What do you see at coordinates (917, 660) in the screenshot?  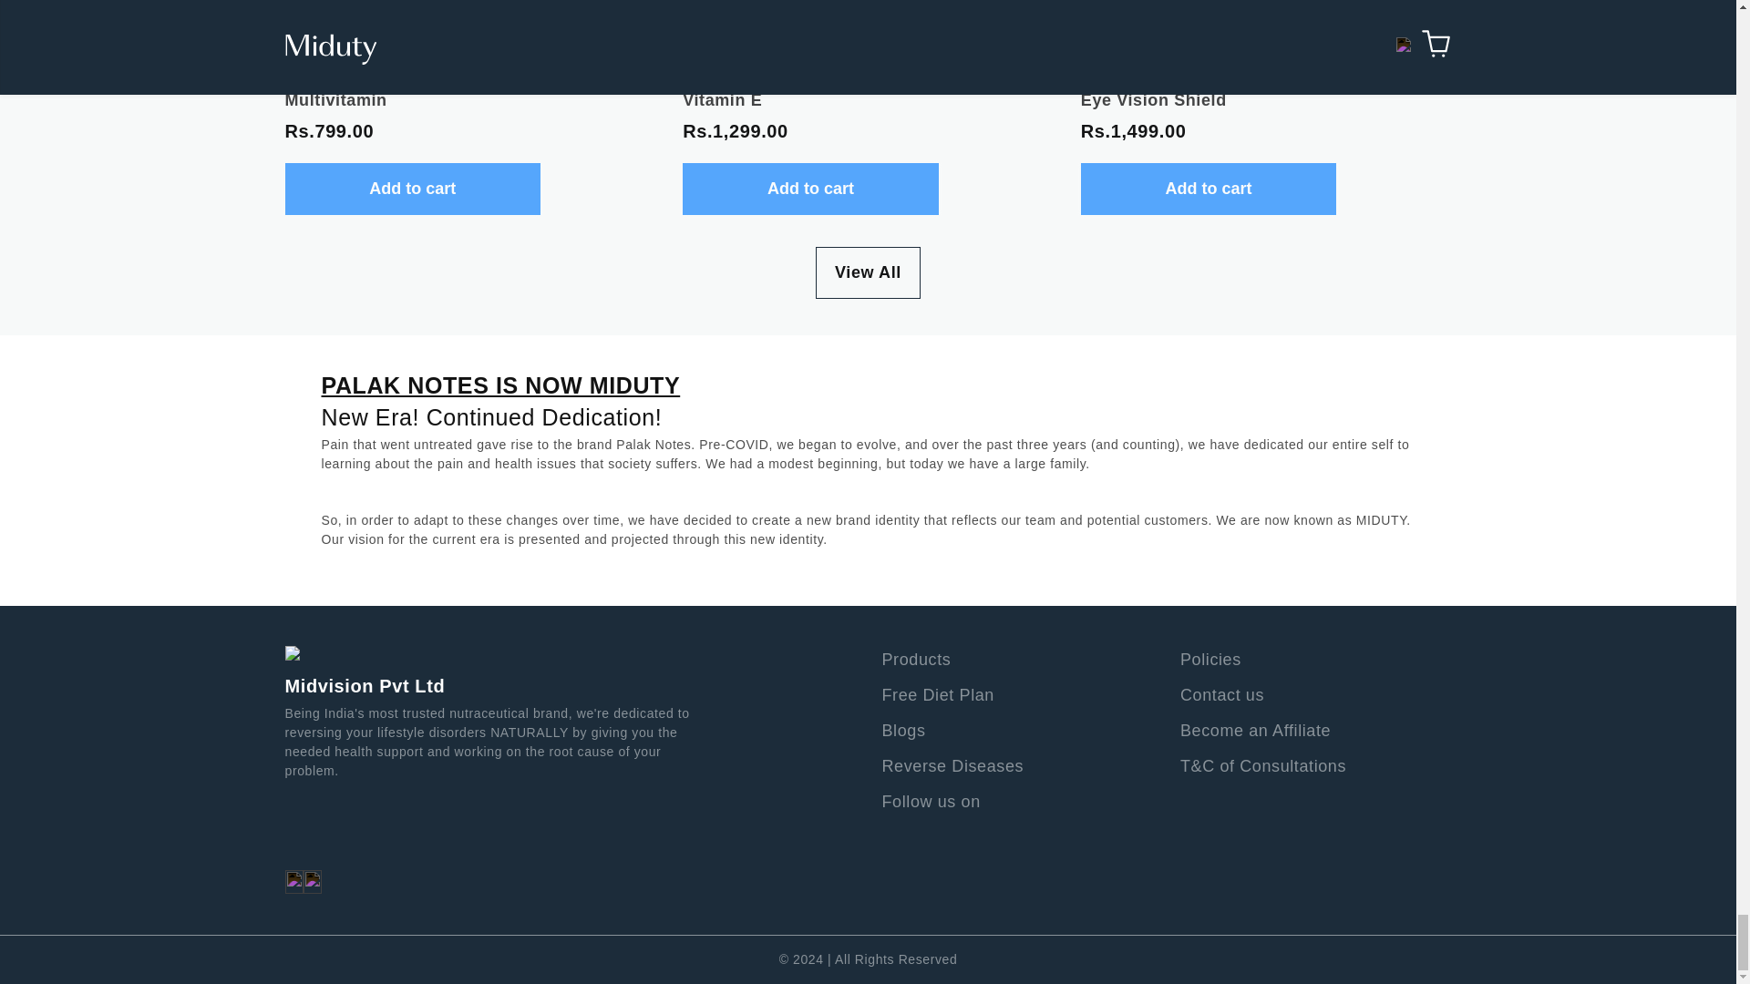 I see `Products` at bounding box center [917, 660].